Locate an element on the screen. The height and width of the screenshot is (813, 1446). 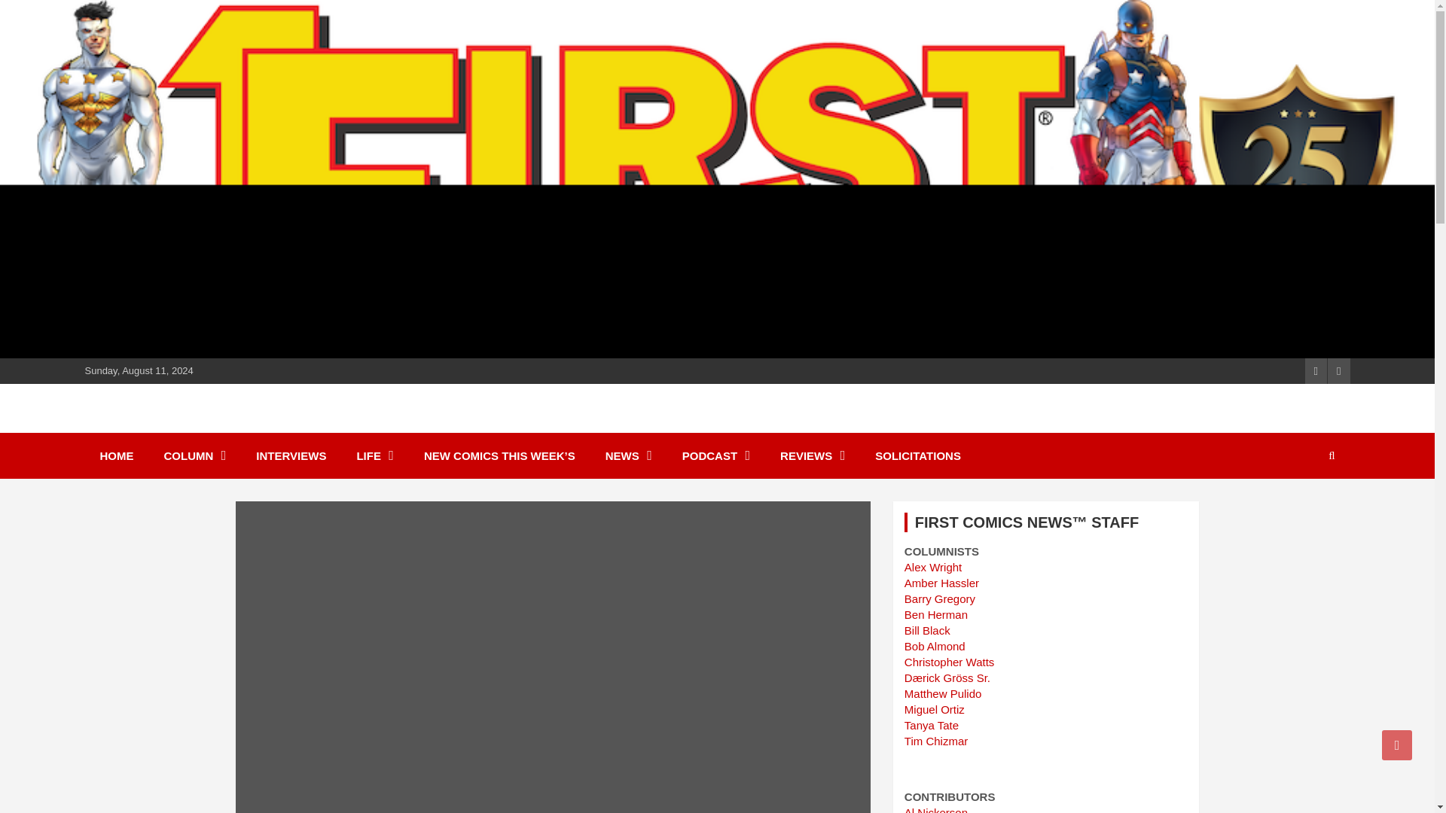
COLUMN is located at coordinates (194, 455).